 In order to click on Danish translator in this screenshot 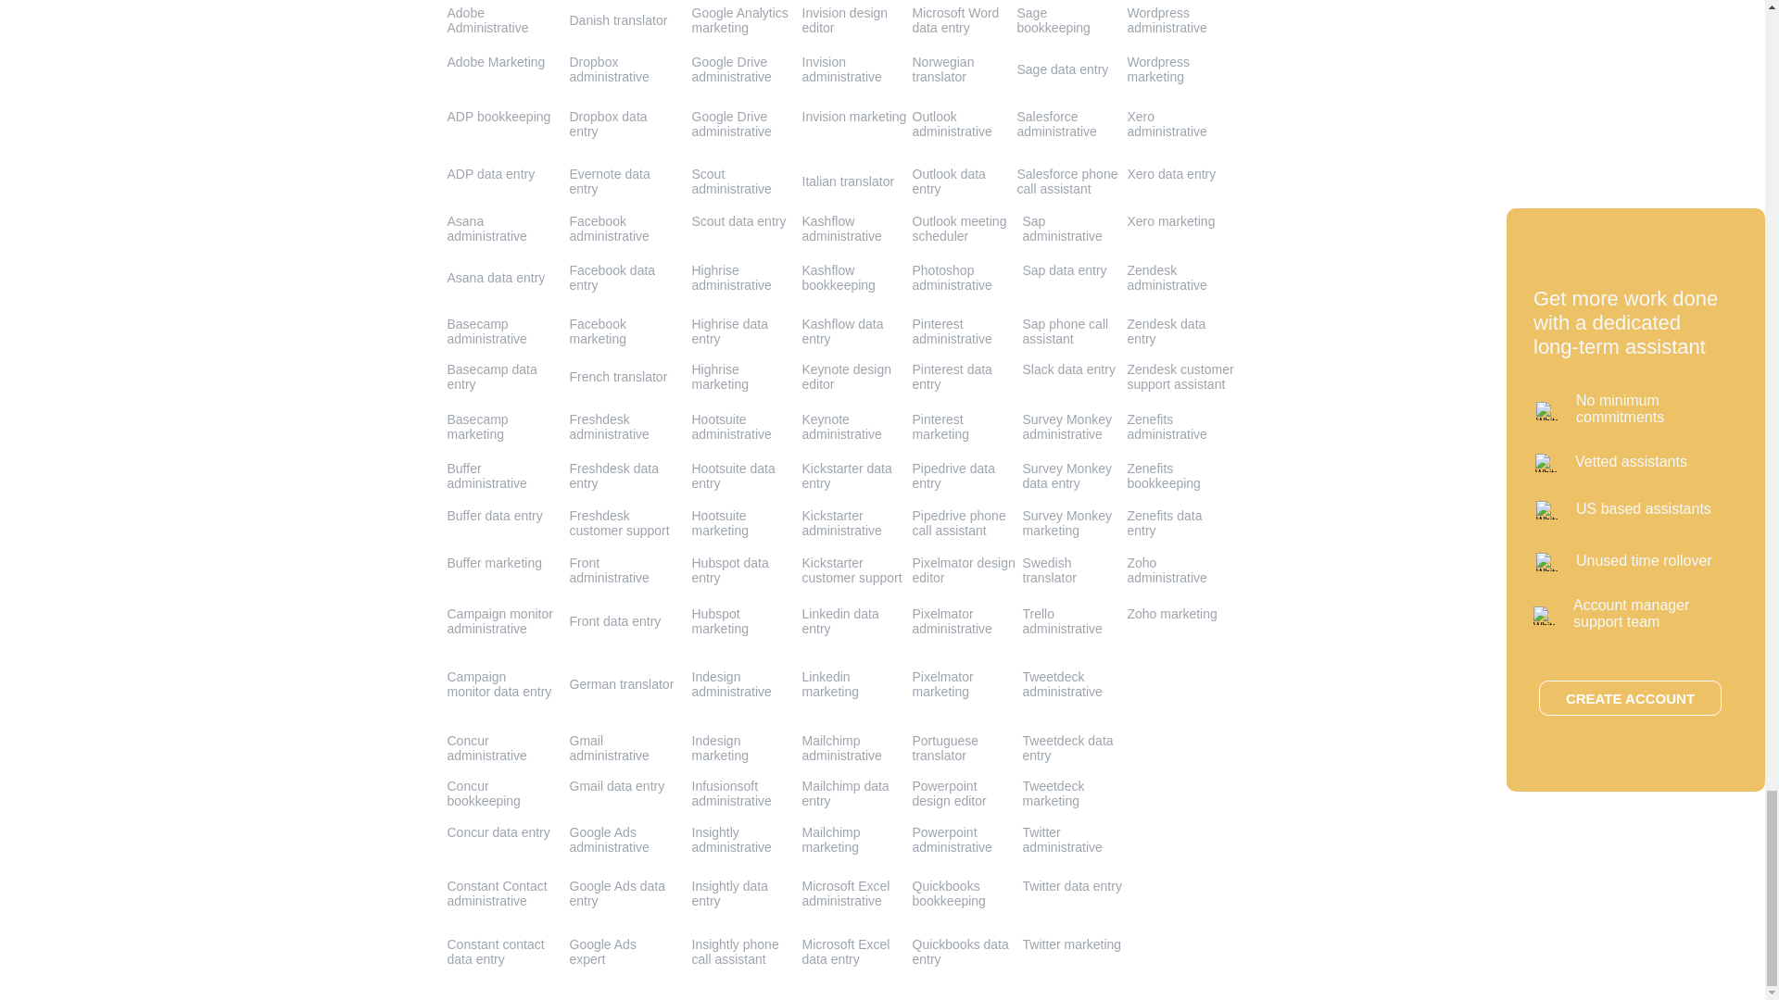, I will do `click(618, 20)`.